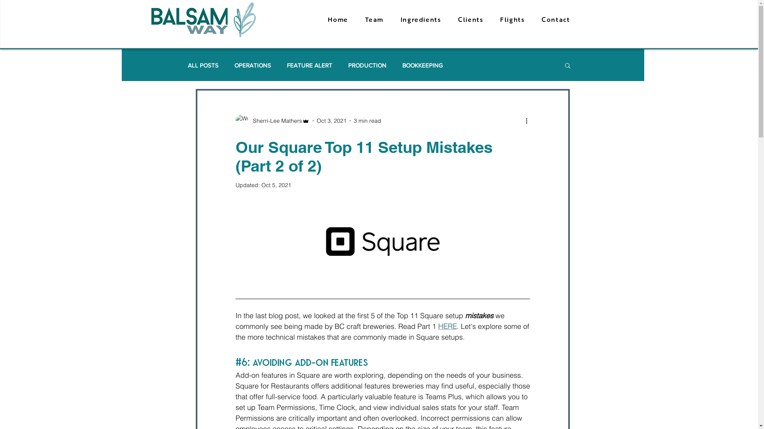  What do you see at coordinates (310, 65) in the screenshot?
I see `FEATURE ALERT` at bounding box center [310, 65].